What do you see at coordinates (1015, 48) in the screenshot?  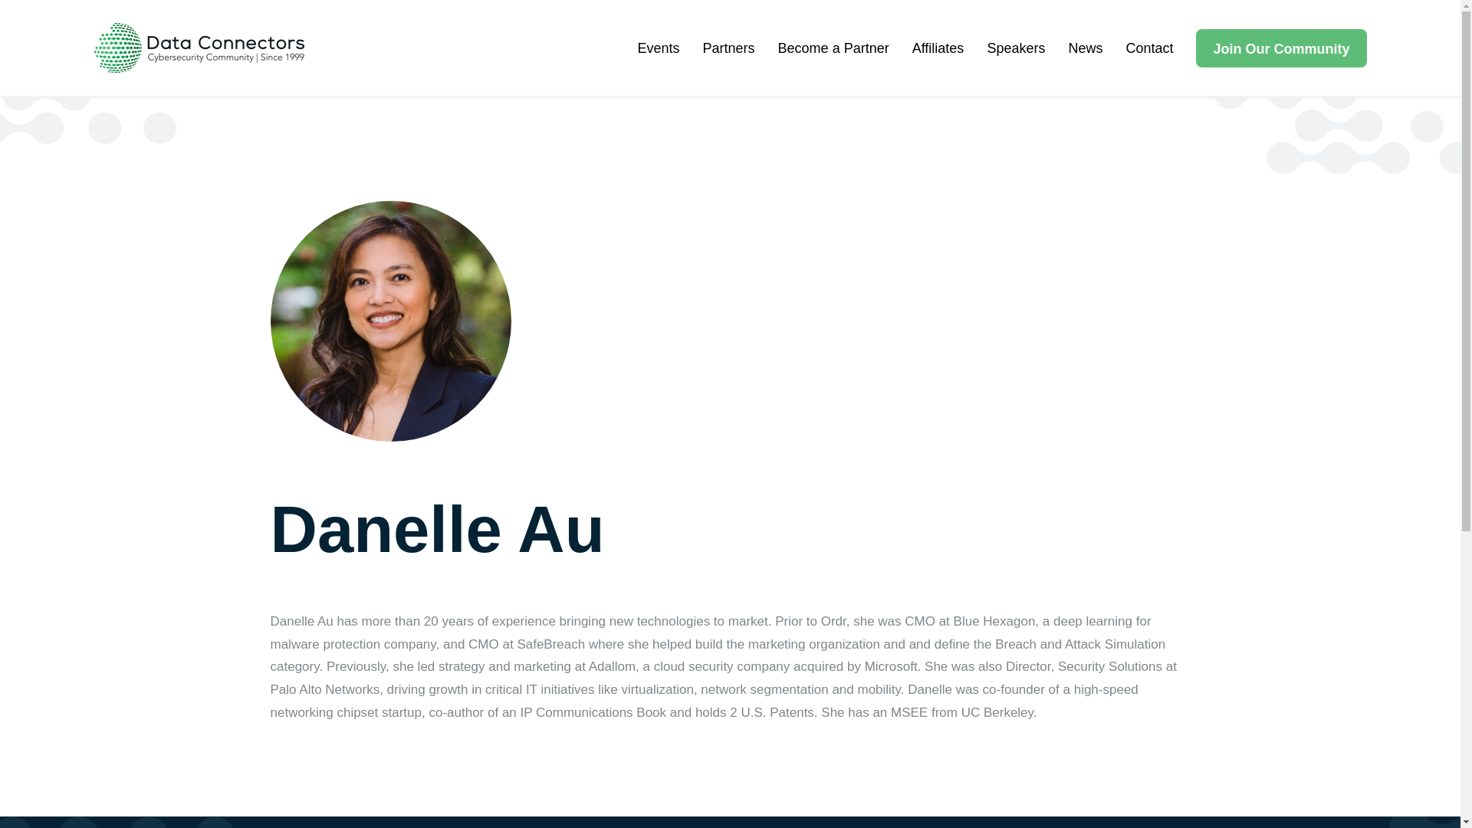 I see `Speakers` at bounding box center [1015, 48].